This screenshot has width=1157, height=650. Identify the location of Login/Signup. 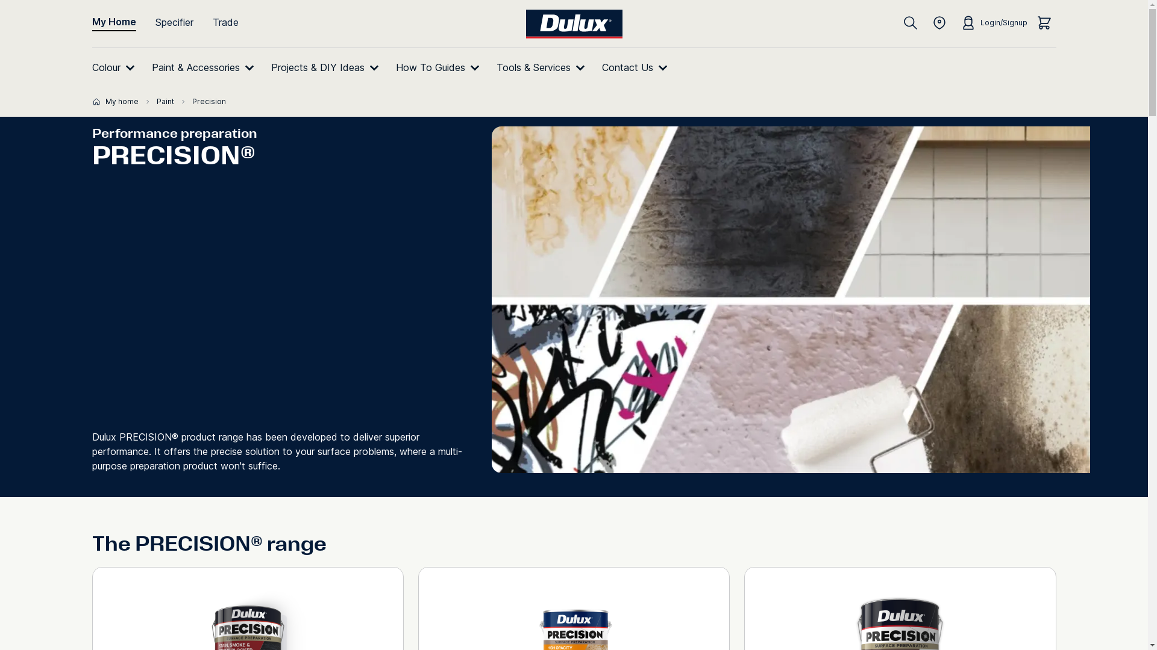
(991, 23).